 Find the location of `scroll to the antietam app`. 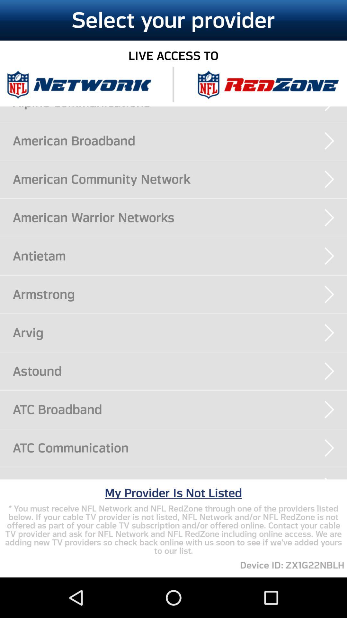

scroll to the antietam app is located at coordinates (180, 256).